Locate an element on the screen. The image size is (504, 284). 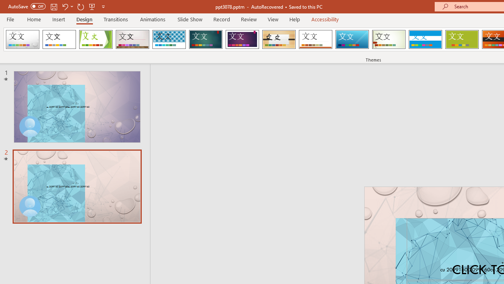
Ion is located at coordinates (206, 39).